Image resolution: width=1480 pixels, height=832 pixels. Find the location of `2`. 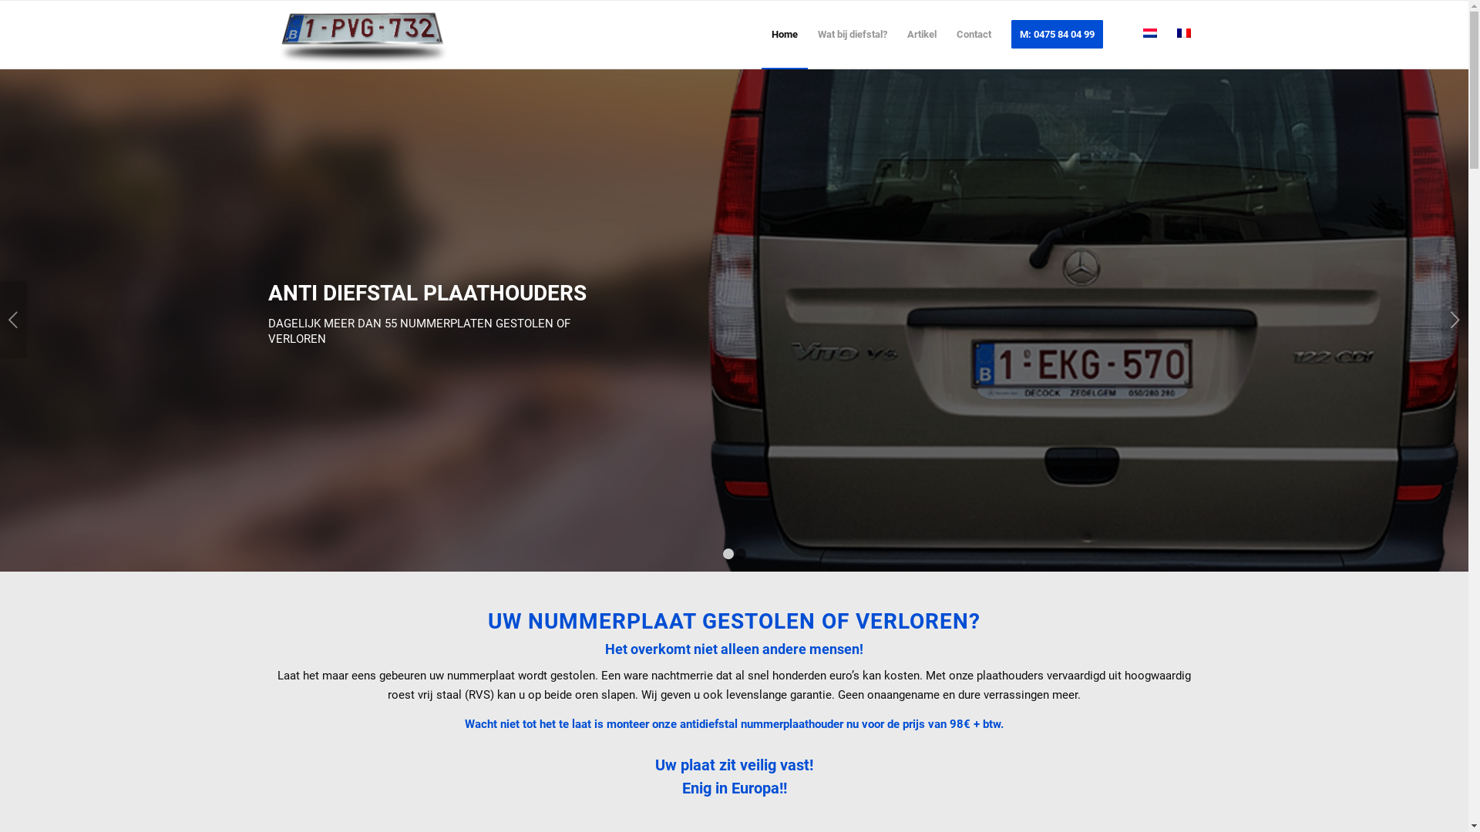

2 is located at coordinates (741, 554).